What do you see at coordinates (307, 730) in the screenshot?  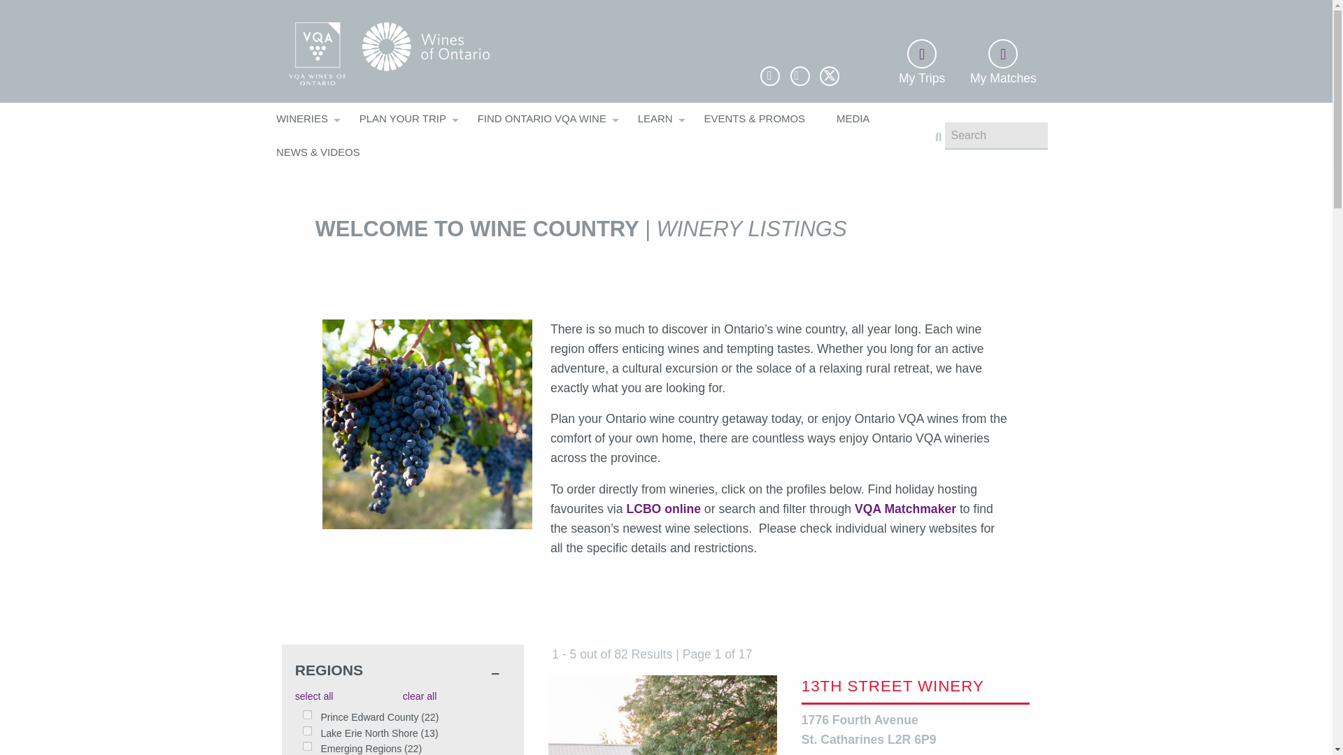 I see `179` at bounding box center [307, 730].